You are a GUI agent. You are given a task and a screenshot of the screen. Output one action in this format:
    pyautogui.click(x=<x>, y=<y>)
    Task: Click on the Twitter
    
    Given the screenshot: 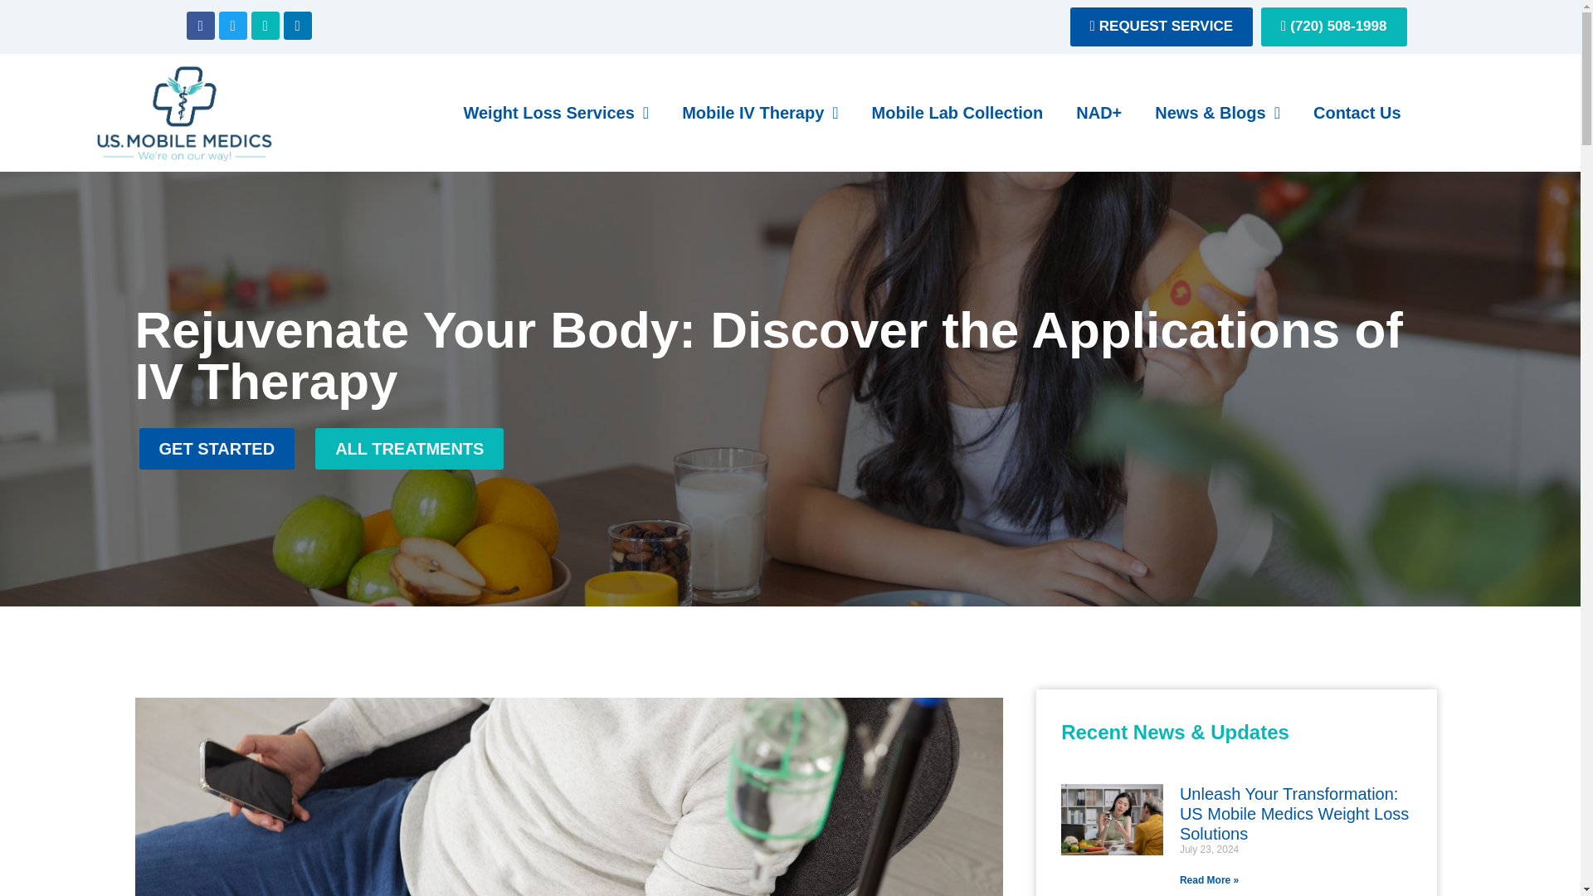 What is the action you would take?
    pyautogui.click(x=232, y=25)
    